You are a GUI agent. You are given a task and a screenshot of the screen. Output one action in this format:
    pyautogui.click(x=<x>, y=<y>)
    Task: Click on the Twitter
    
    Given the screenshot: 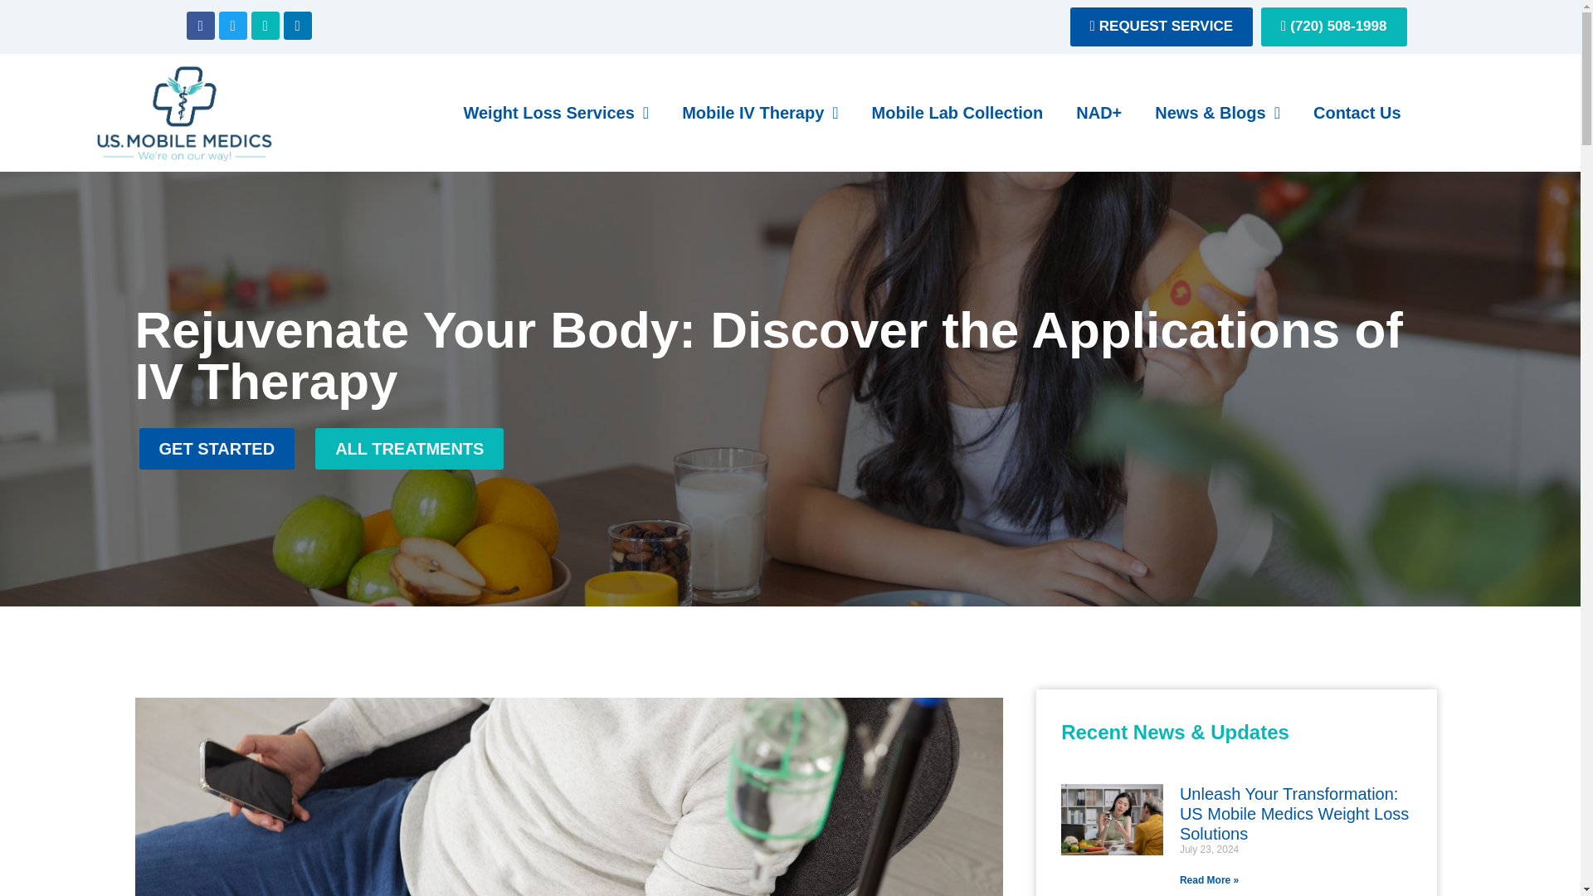 What is the action you would take?
    pyautogui.click(x=232, y=25)
    